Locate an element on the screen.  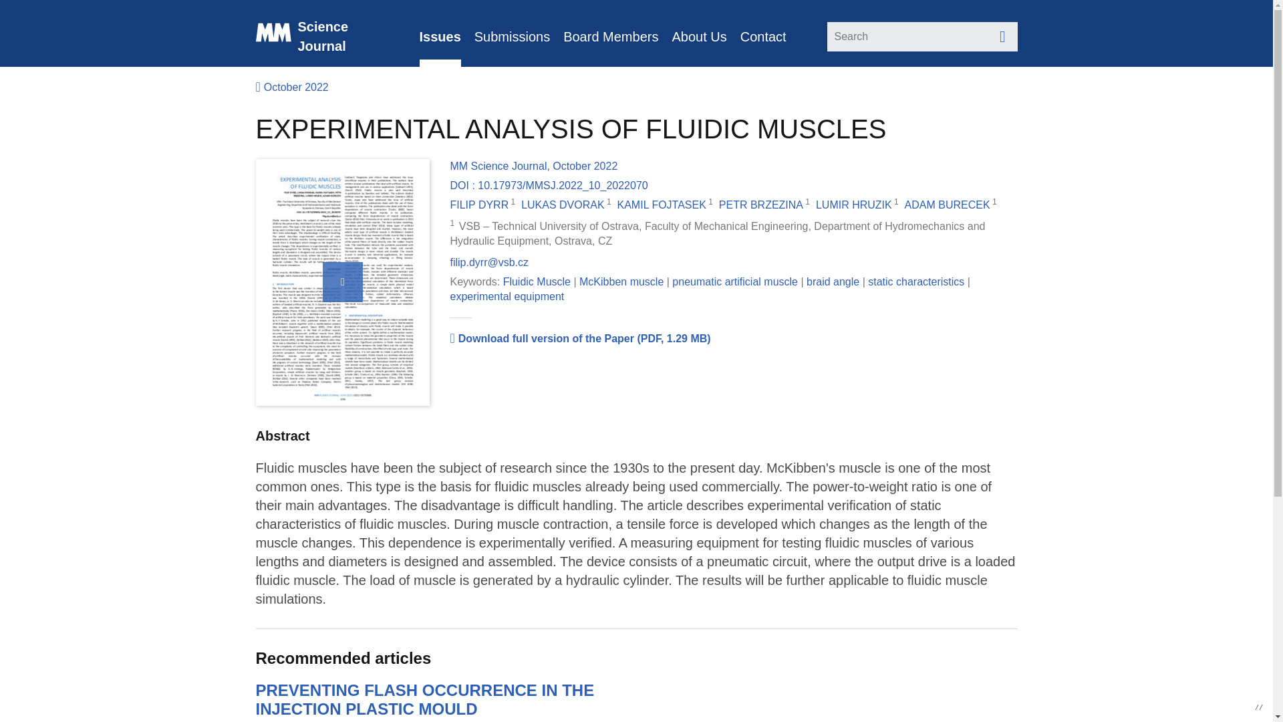
ADAM BURECEK is located at coordinates (948, 205).